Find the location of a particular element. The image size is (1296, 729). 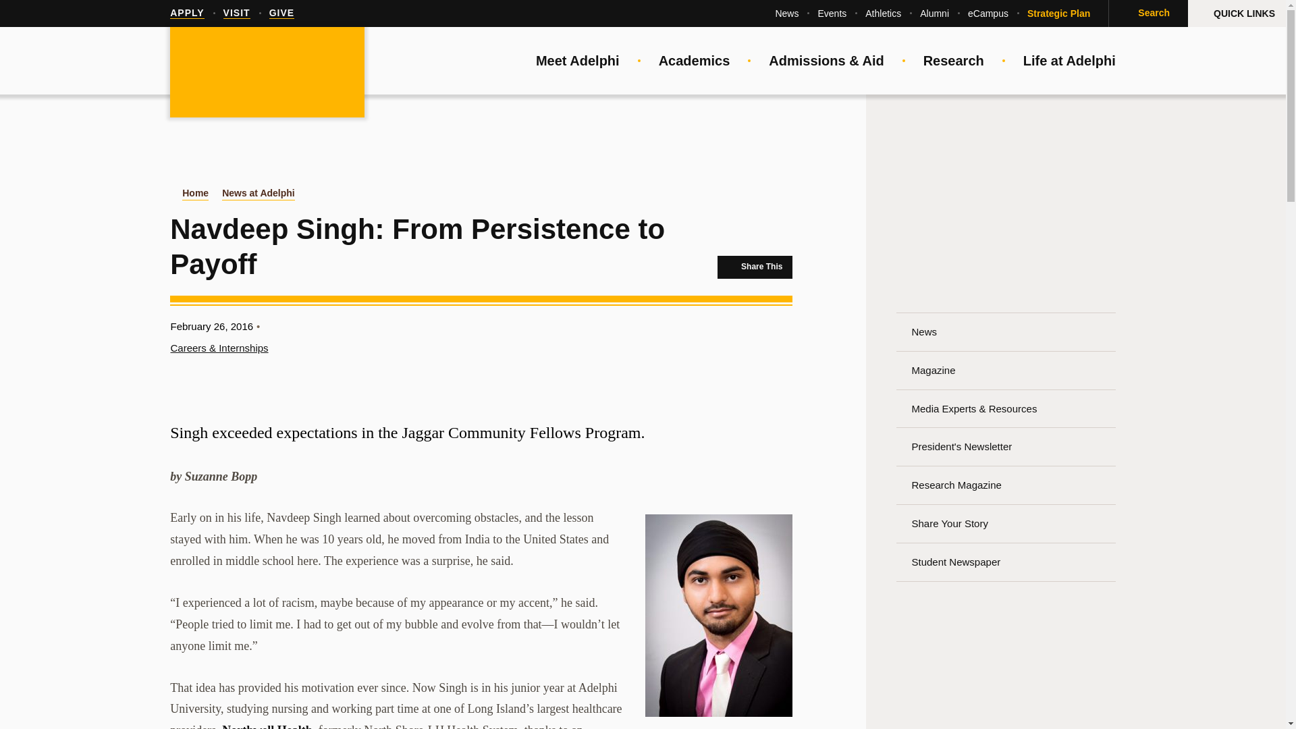

Meet Adelphi is located at coordinates (578, 61).